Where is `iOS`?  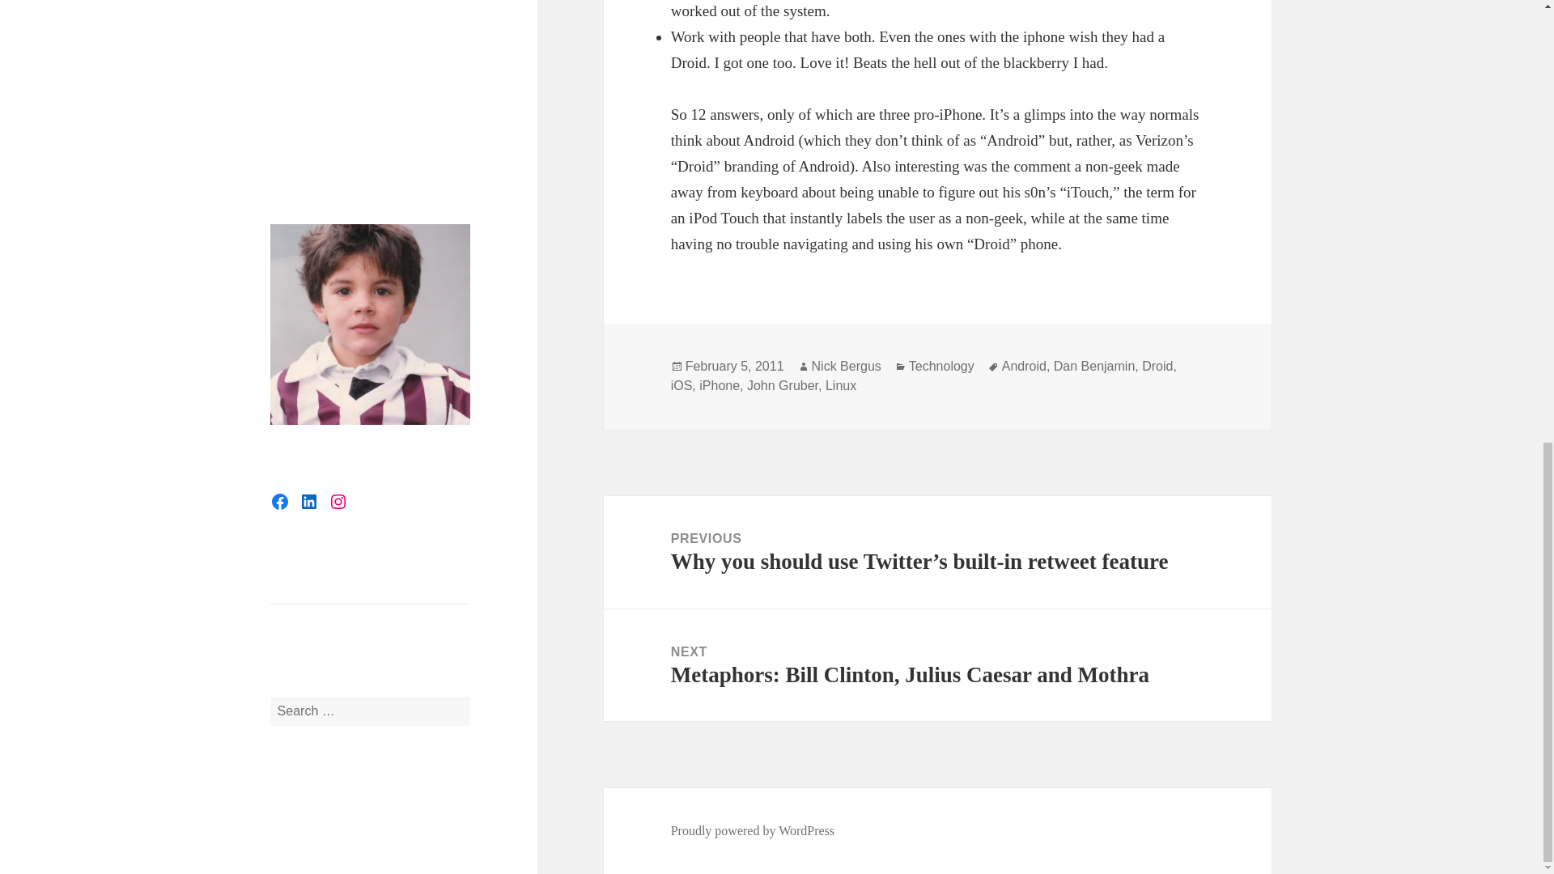
iOS is located at coordinates (681, 385).